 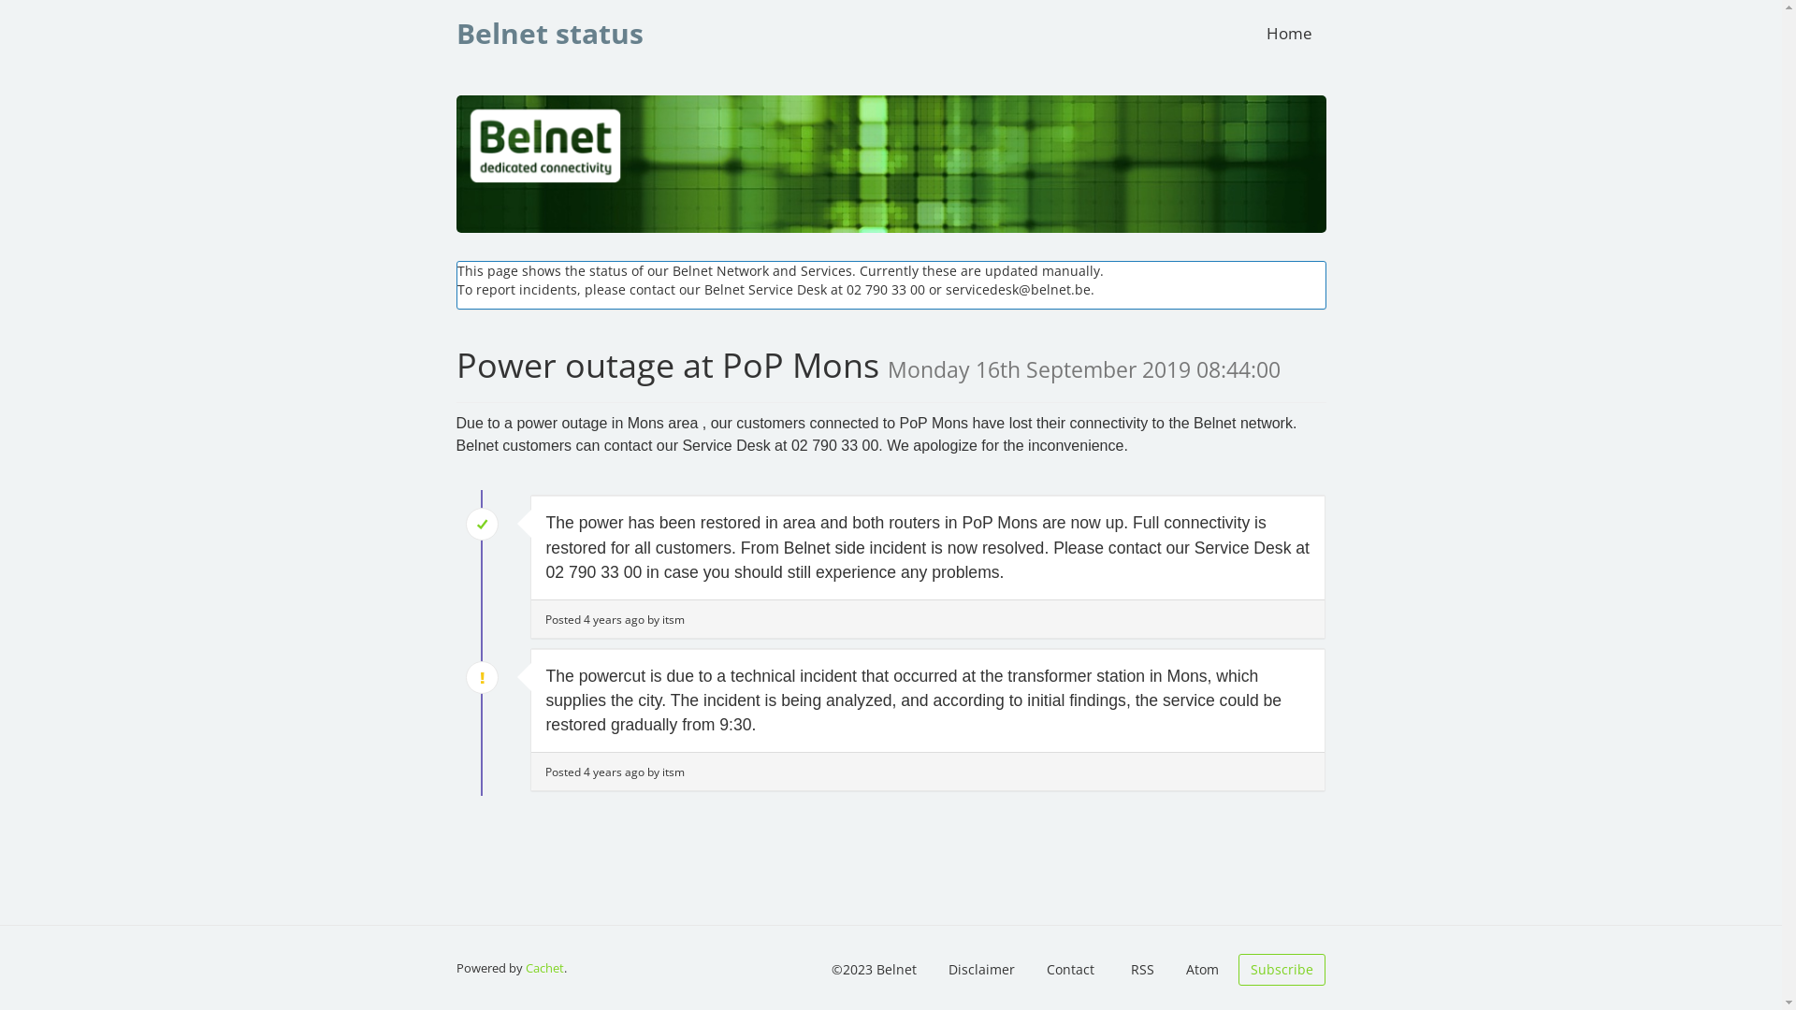 I want to click on Disclaimer, so click(x=982, y=970).